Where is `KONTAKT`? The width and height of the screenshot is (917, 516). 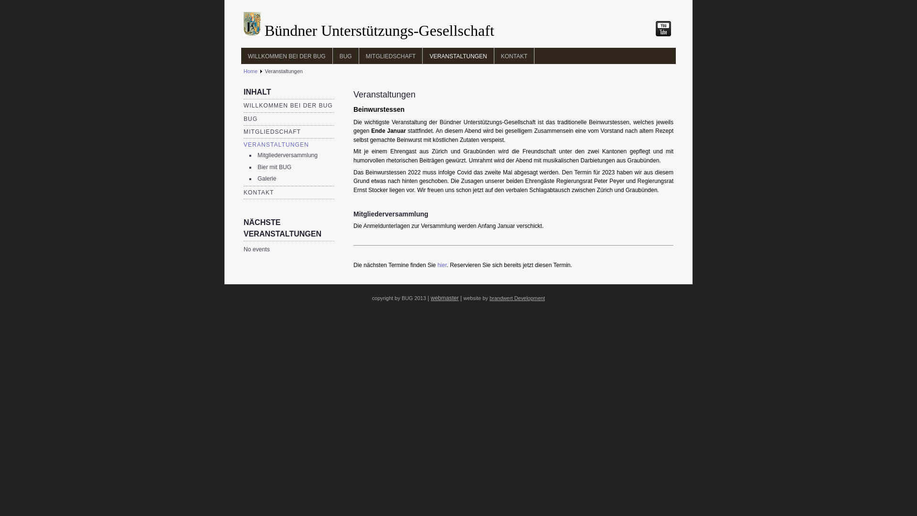
KONTAKT is located at coordinates (515, 56).